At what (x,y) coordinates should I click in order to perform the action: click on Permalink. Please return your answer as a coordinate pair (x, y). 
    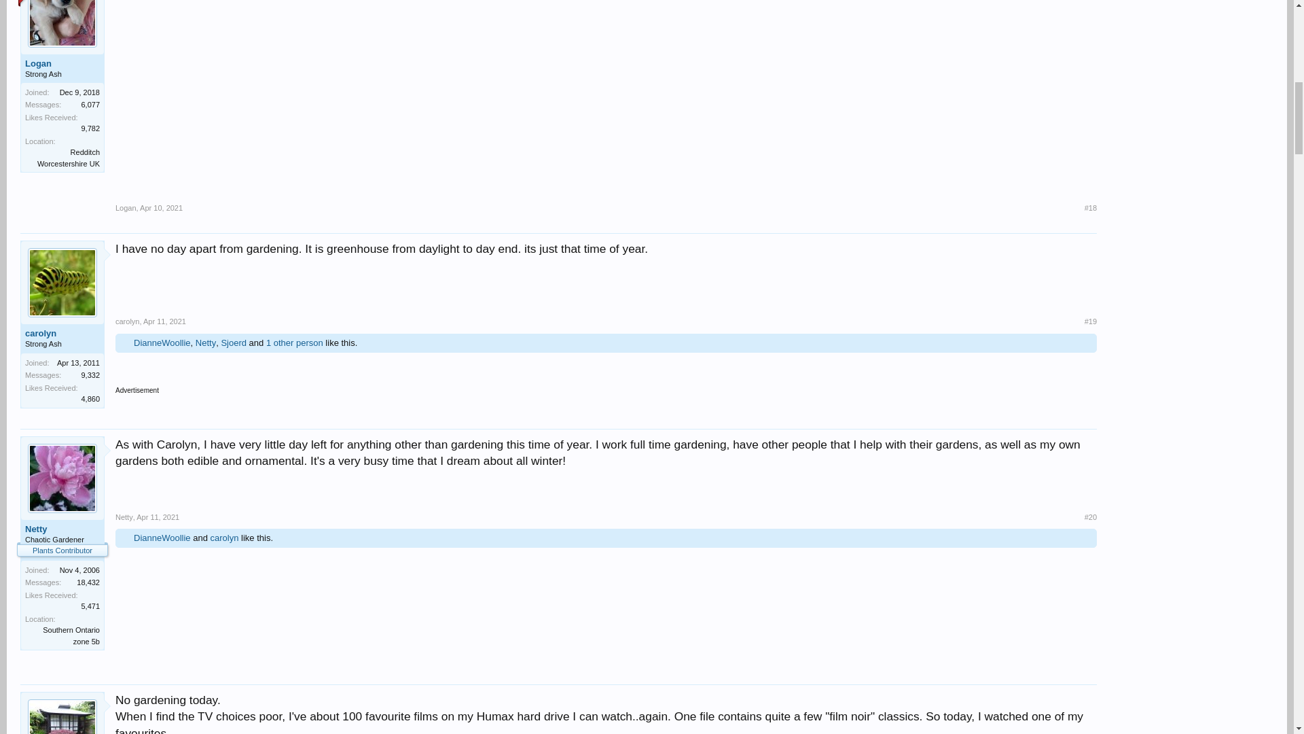
    Looking at the image, I should click on (1091, 321).